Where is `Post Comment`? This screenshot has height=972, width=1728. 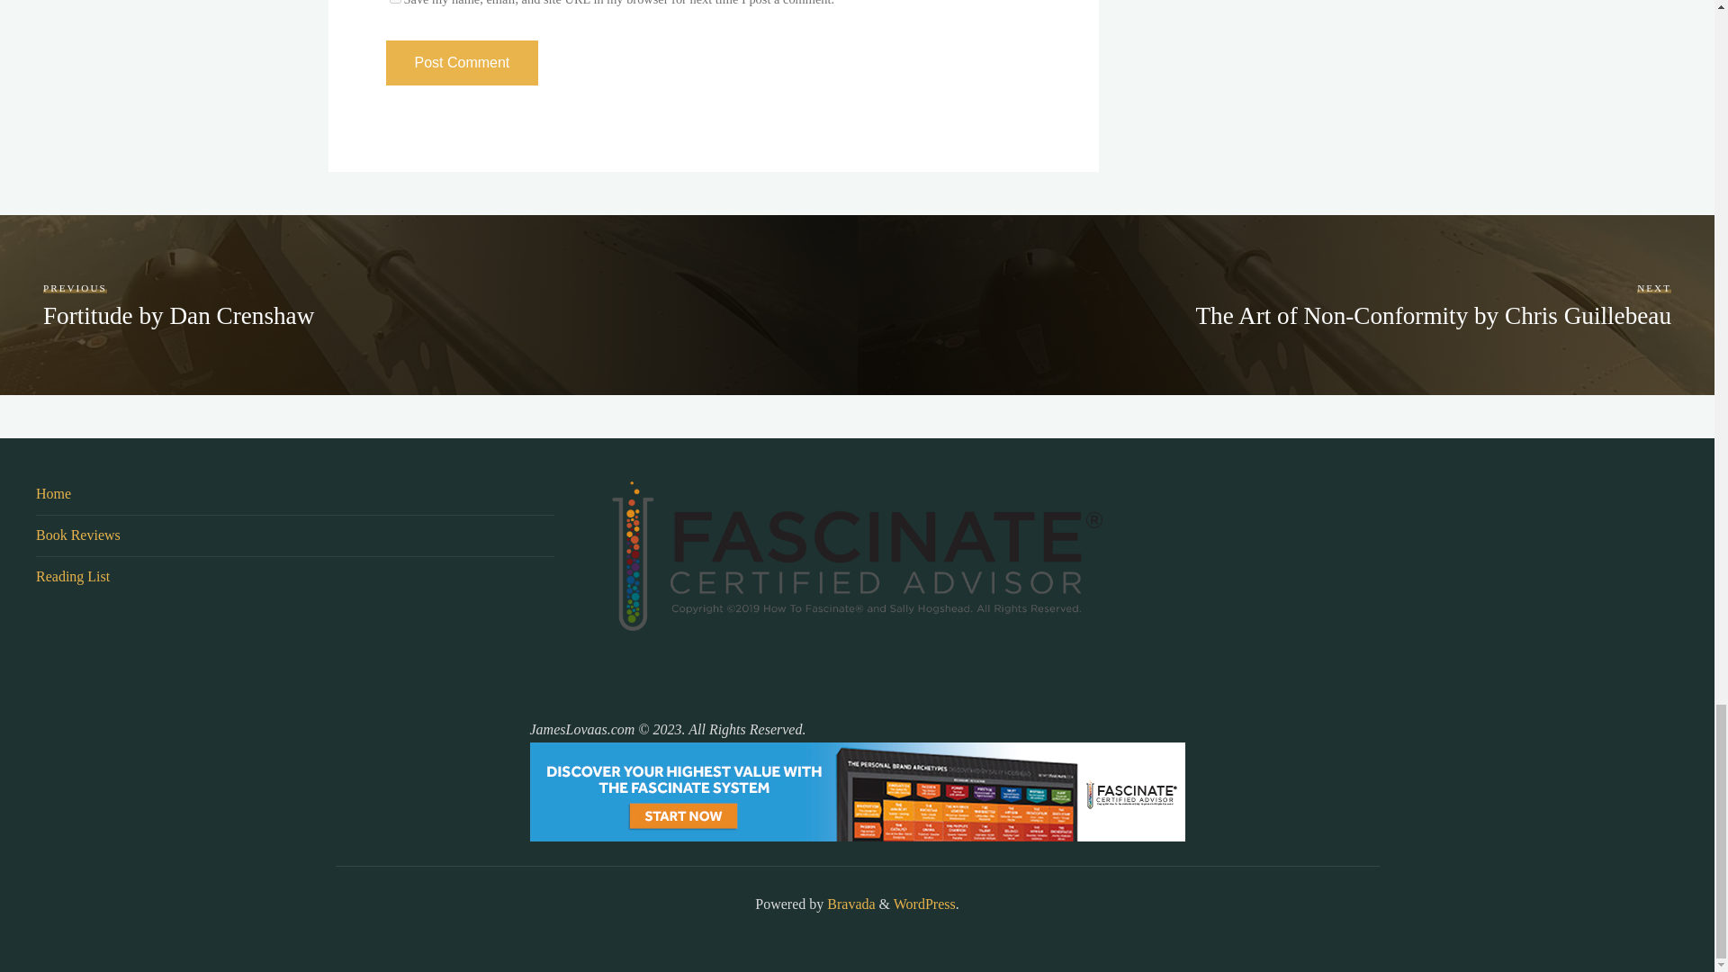 Post Comment is located at coordinates (923, 904).